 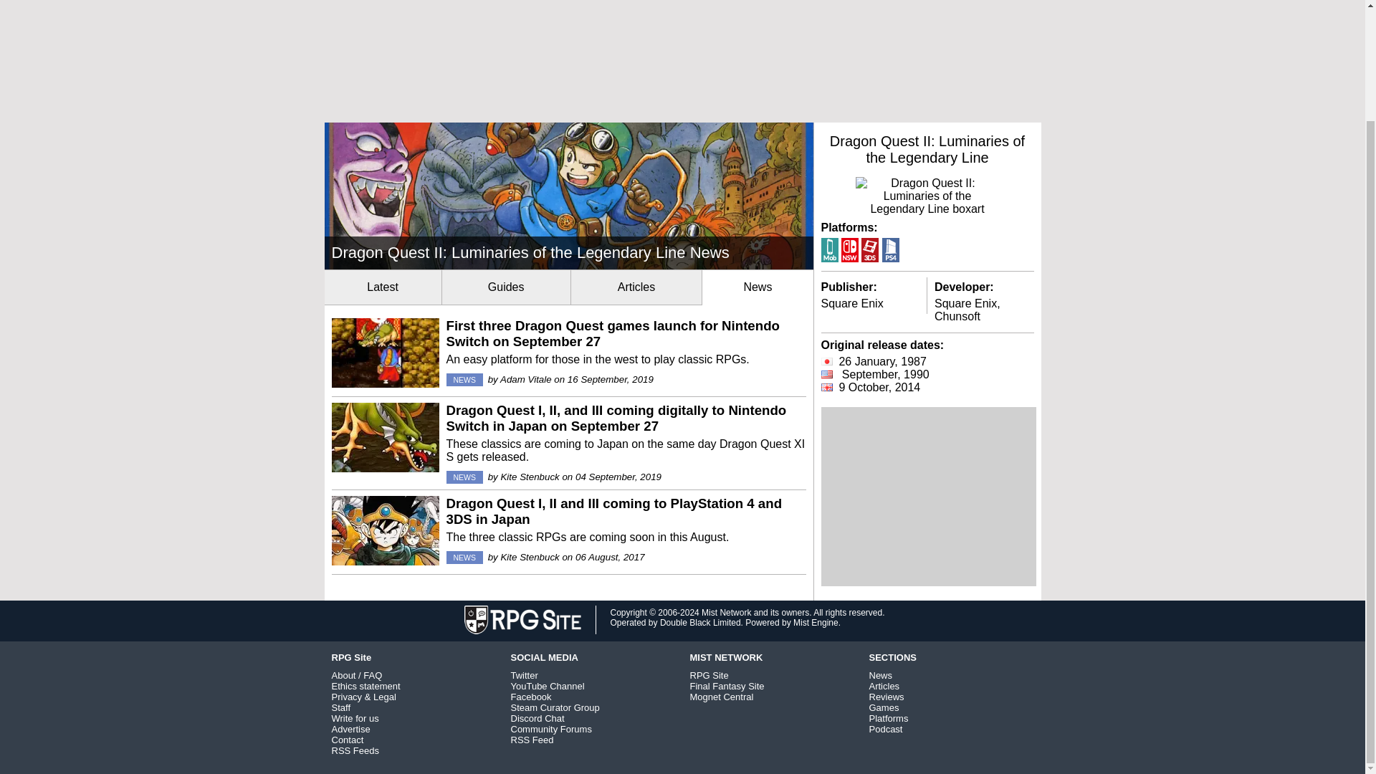 I want to click on Mobile, so click(x=830, y=249).